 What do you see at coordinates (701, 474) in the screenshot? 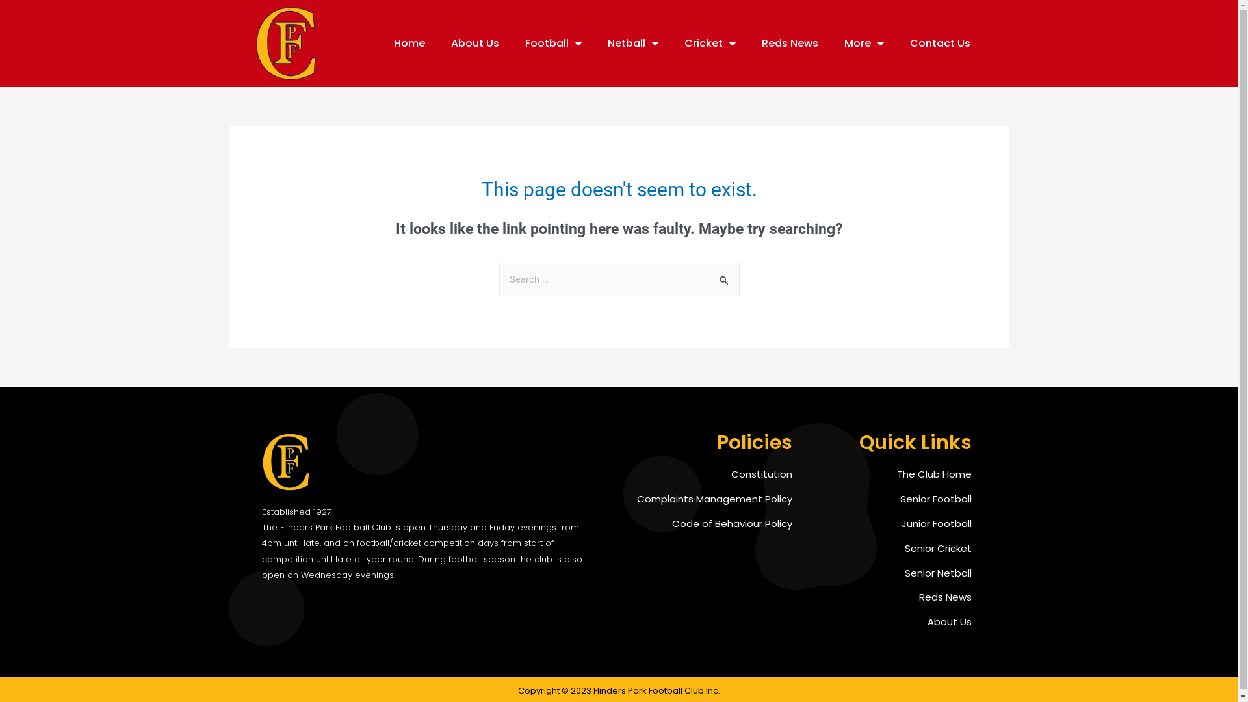
I see `Constitution` at bounding box center [701, 474].